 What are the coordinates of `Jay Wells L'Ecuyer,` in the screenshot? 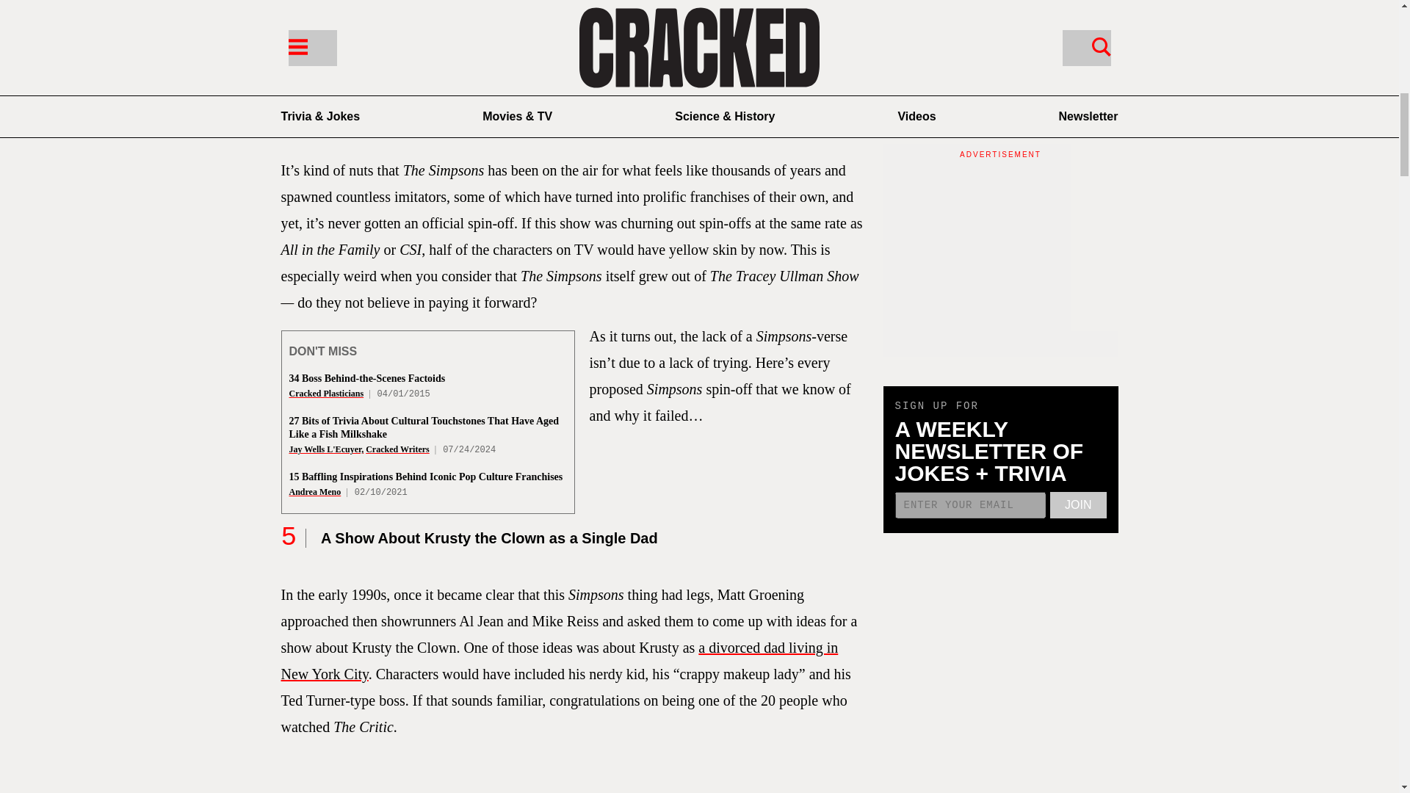 It's located at (326, 449).